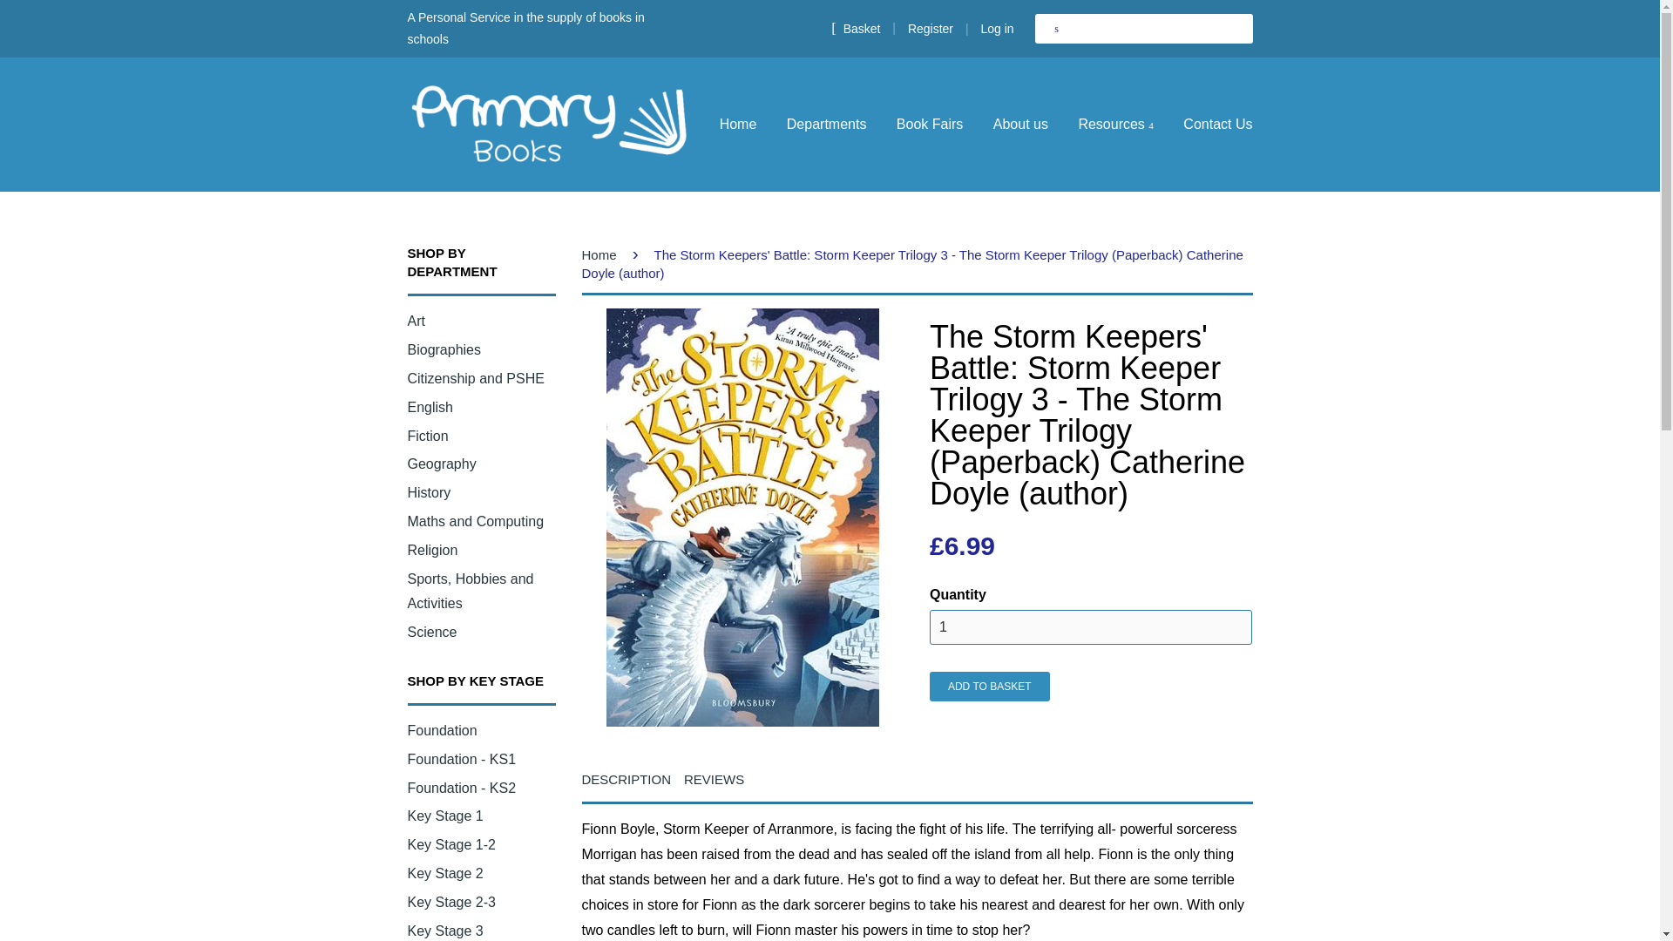 This screenshot has height=941, width=1673. I want to click on Art, so click(417, 321).